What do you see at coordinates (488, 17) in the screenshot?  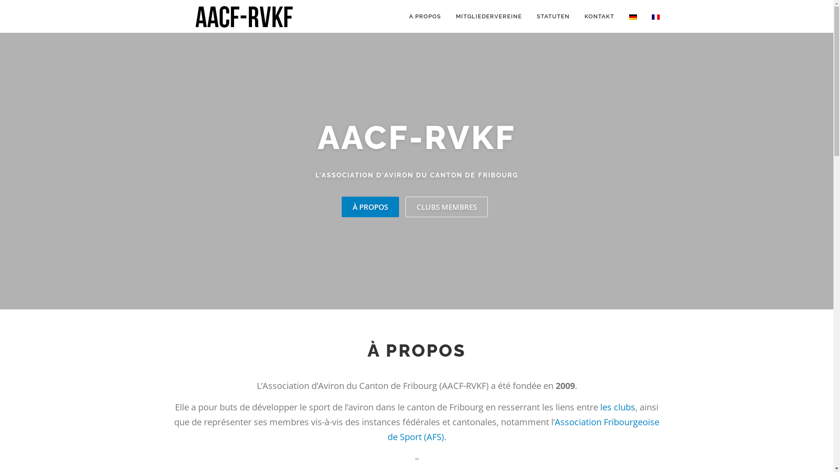 I see `MITGLIEDERVEREINE` at bounding box center [488, 17].